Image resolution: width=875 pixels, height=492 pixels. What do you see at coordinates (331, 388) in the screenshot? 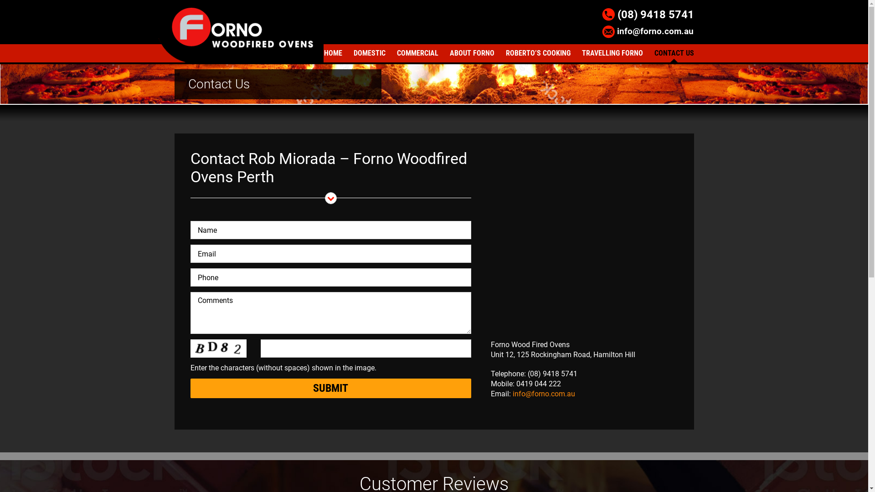
I see `Submit` at bounding box center [331, 388].